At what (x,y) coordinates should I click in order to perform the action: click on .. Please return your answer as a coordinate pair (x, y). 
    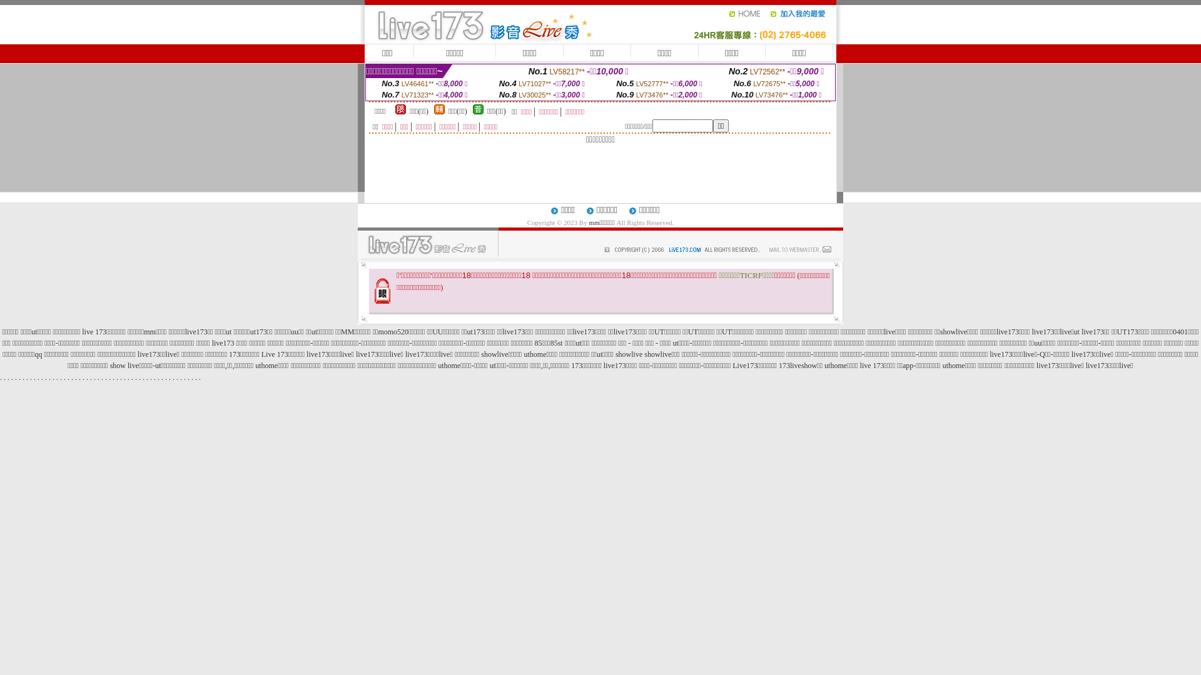
    Looking at the image, I should click on (43, 377).